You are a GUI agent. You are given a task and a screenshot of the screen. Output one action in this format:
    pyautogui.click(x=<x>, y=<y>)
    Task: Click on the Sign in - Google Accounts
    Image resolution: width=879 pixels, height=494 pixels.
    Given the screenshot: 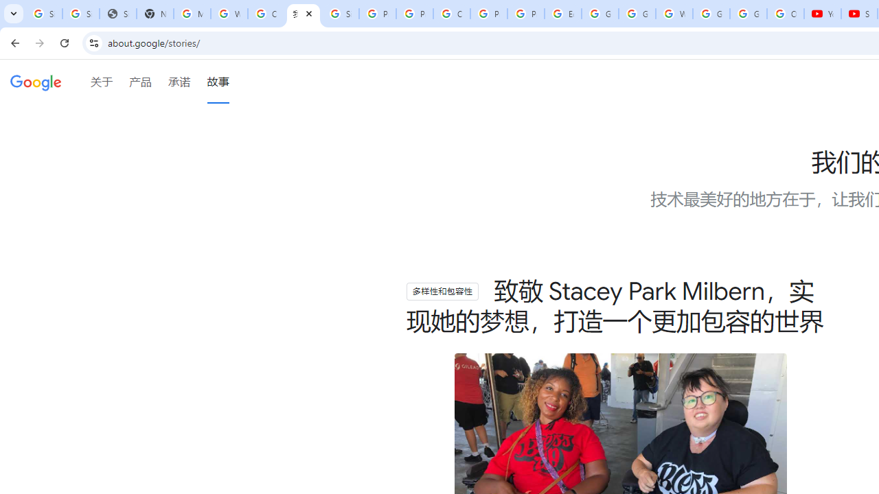 What is the action you would take?
    pyautogui.click(x=80, y=14)
    